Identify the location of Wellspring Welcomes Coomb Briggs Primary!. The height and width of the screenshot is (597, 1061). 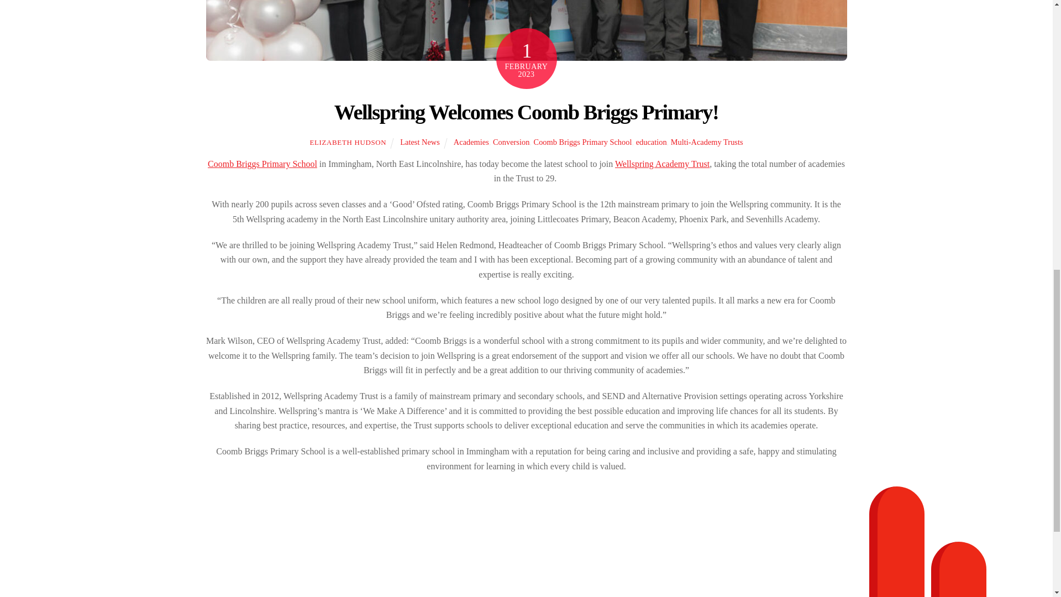
(526, 112).